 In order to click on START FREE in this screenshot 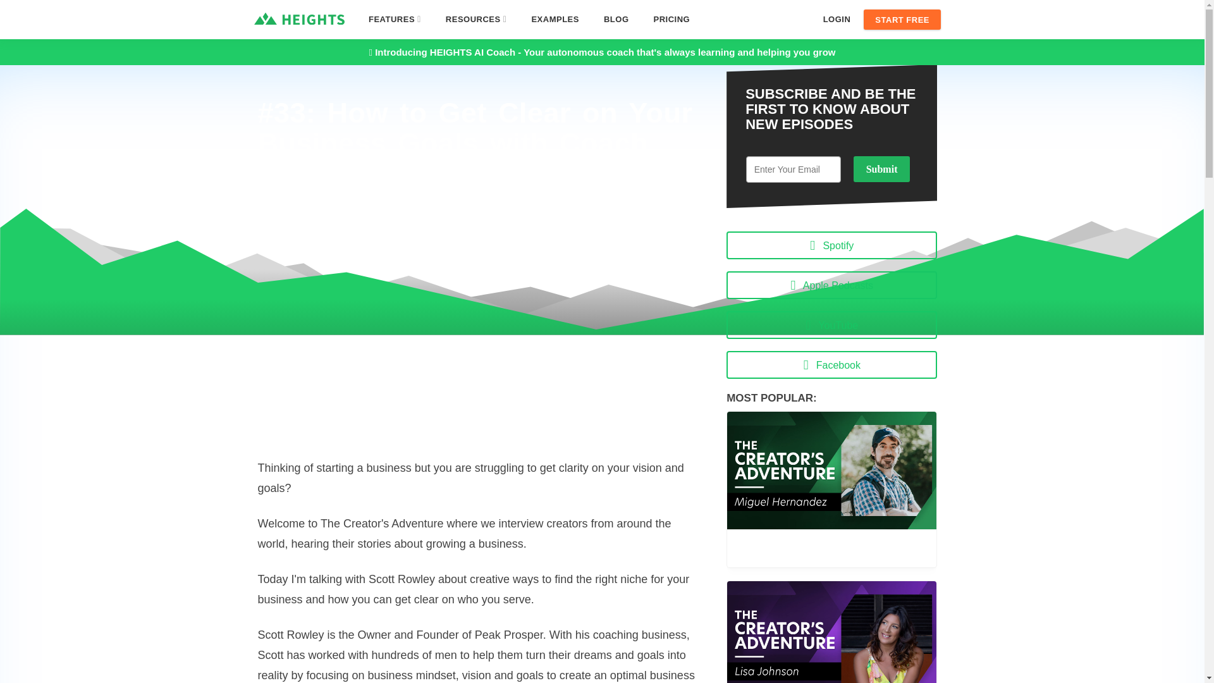, I will do `click(902, 20)`.